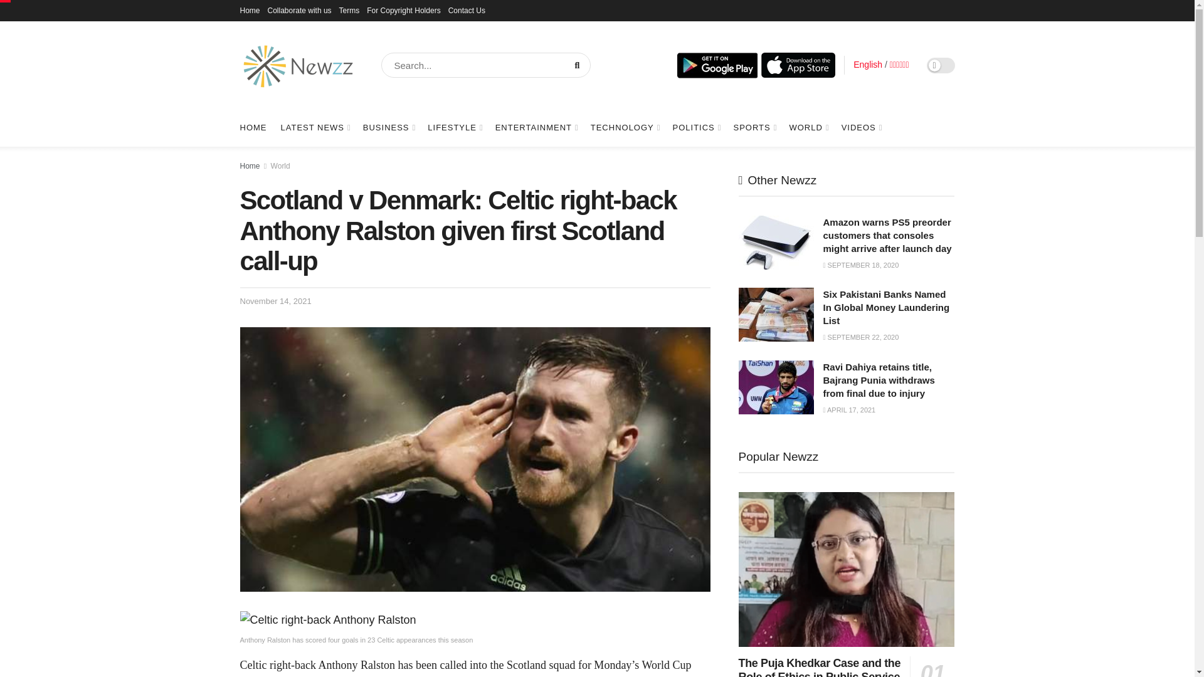  I want to click on BUSINESS, so click(389, 128).